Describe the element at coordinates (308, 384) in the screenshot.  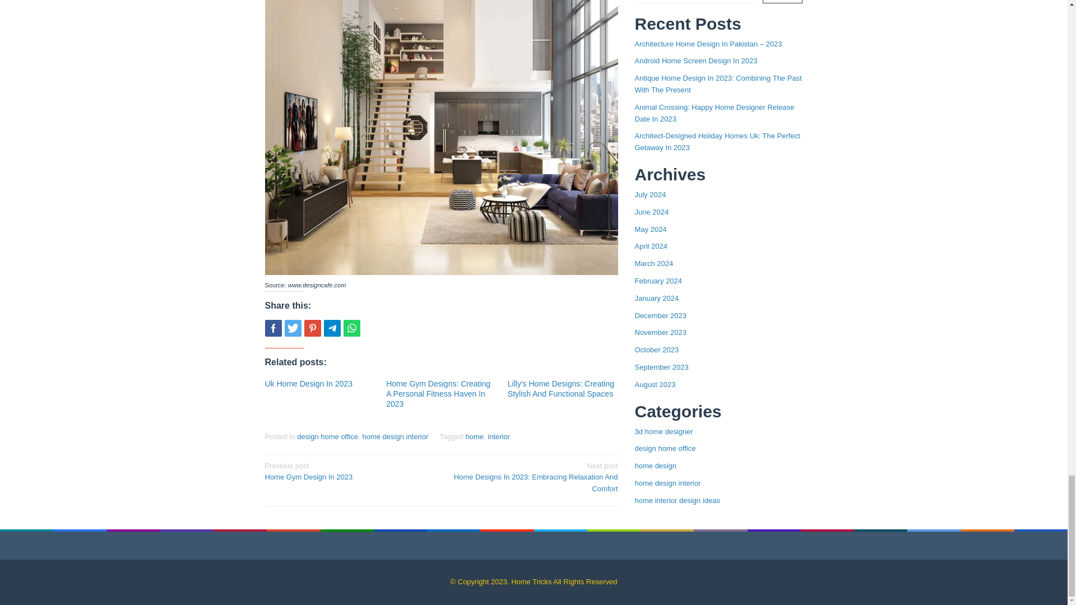
I see `Permalink to: Uk Home Design In 2023` at that location.